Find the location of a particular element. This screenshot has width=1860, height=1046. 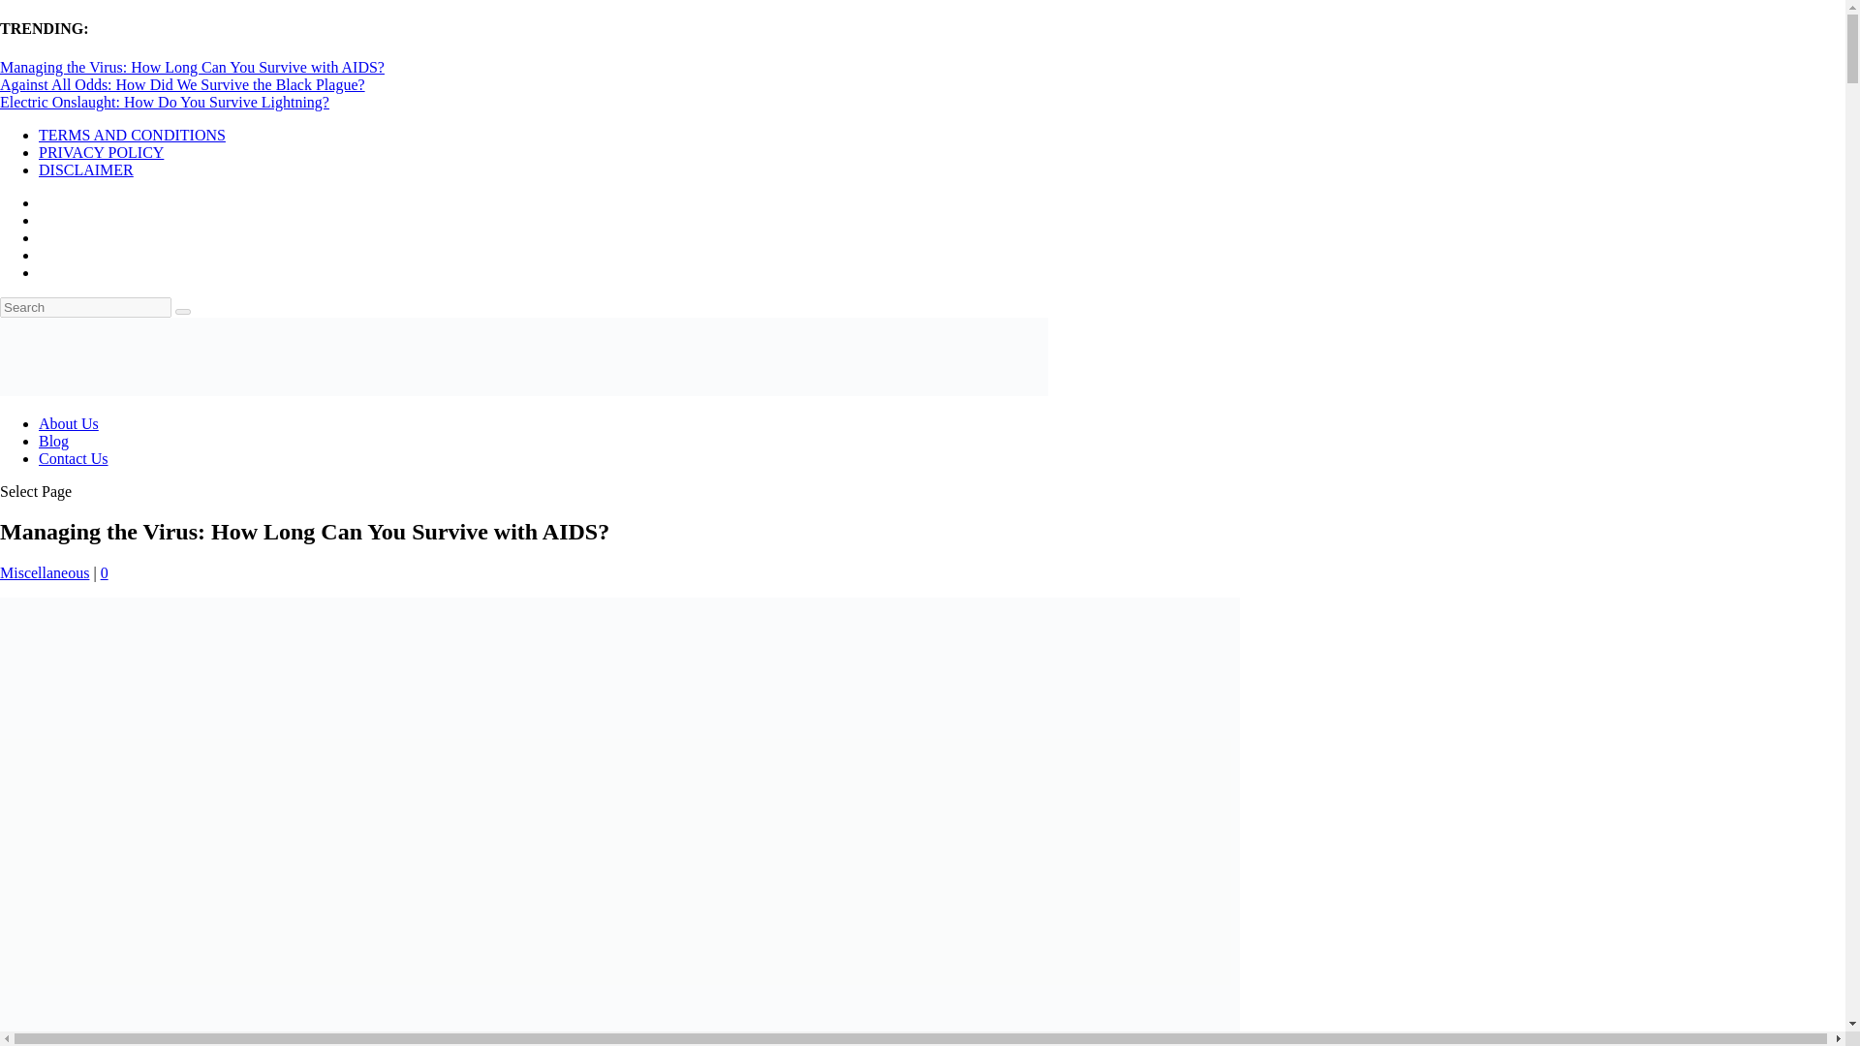

Electric Onslaught: How Do You Survive Lightning? is located at coordinates (165, 103).